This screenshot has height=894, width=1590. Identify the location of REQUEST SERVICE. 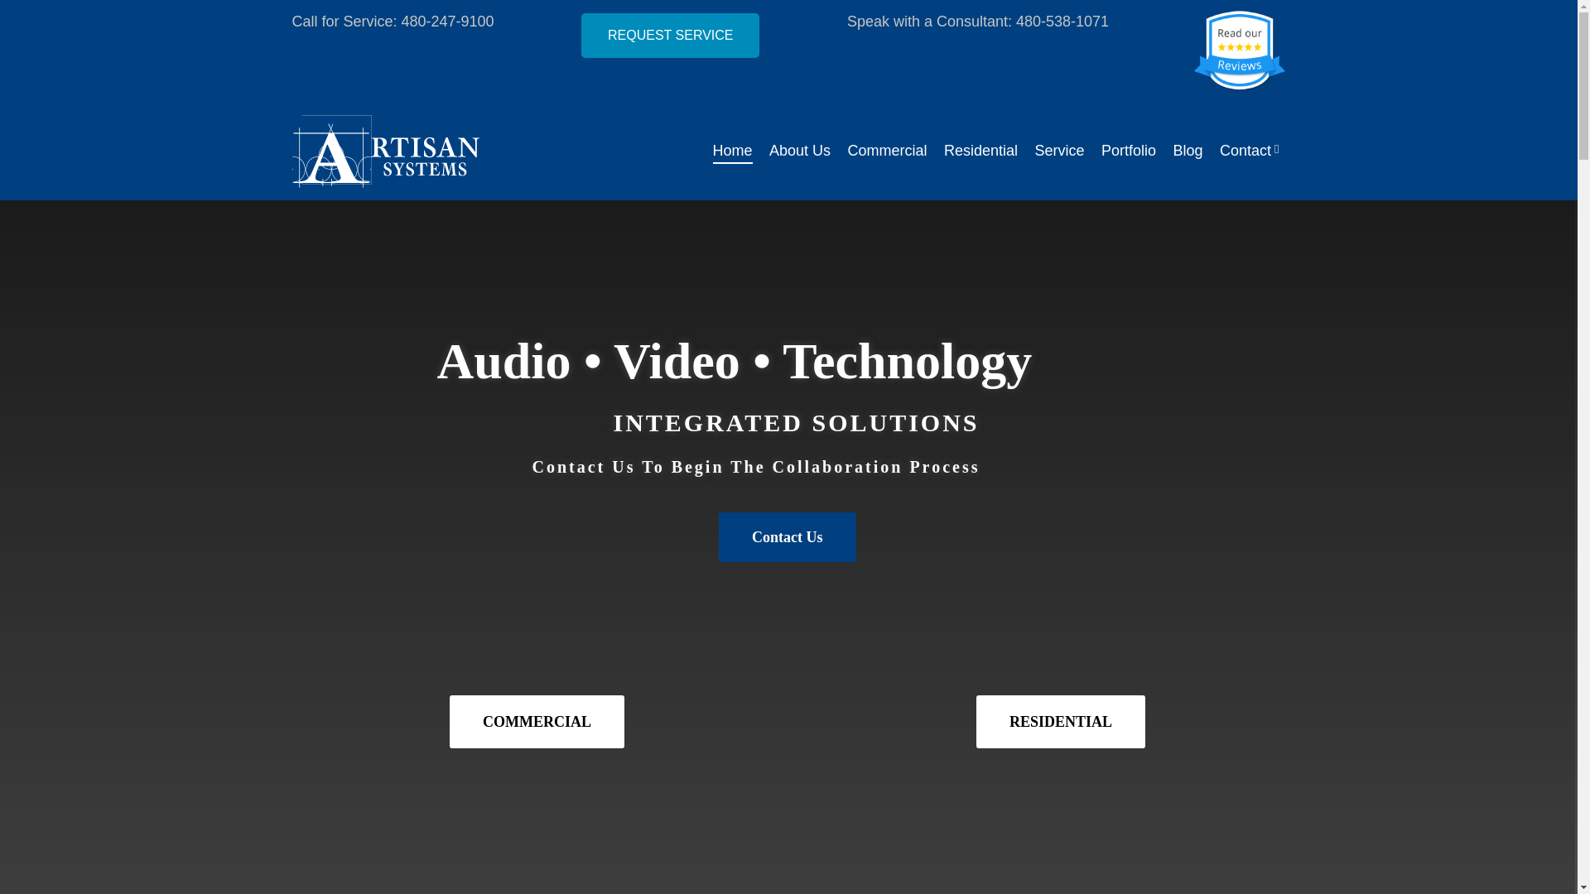
(671, 20).